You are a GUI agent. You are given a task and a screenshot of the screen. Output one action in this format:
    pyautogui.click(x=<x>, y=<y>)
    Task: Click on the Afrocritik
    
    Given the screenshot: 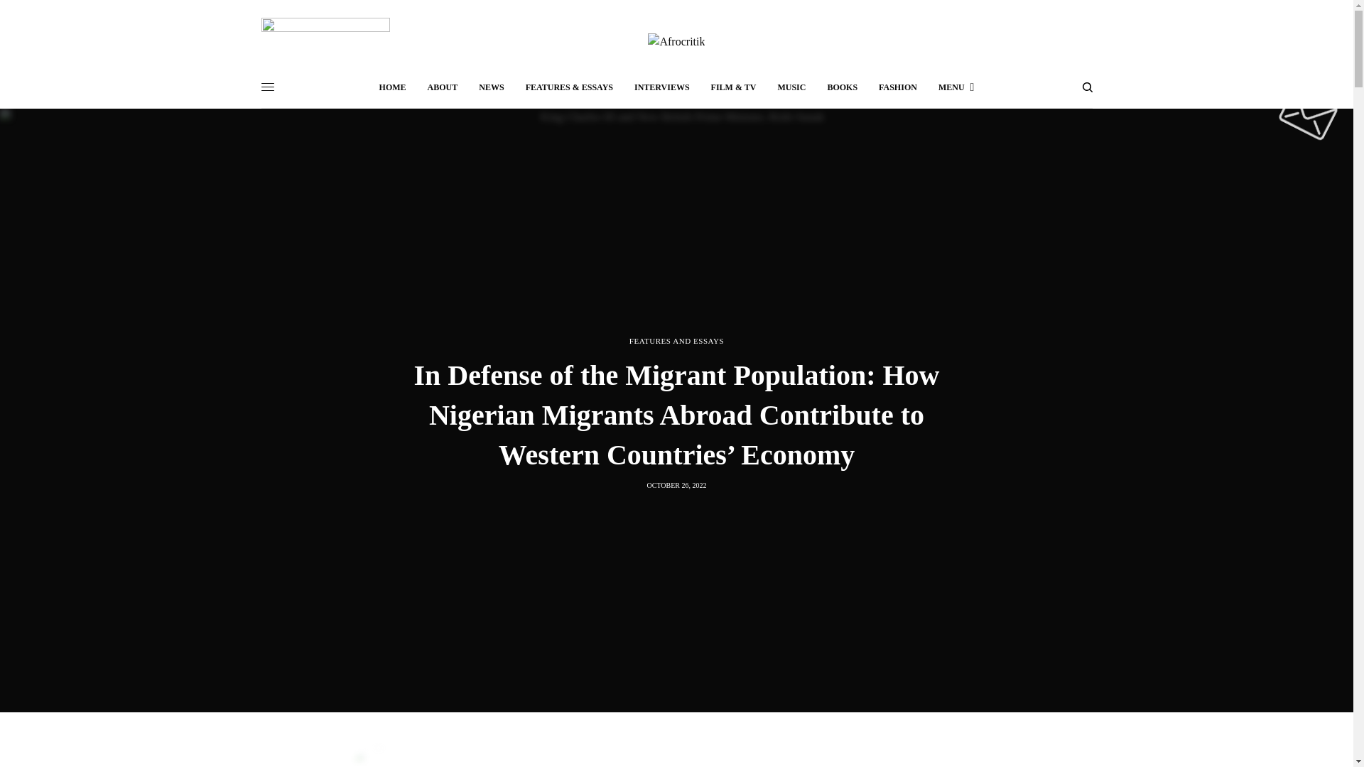 What is the action you would take?
    pyautogui.click(x=676, y=42)
    